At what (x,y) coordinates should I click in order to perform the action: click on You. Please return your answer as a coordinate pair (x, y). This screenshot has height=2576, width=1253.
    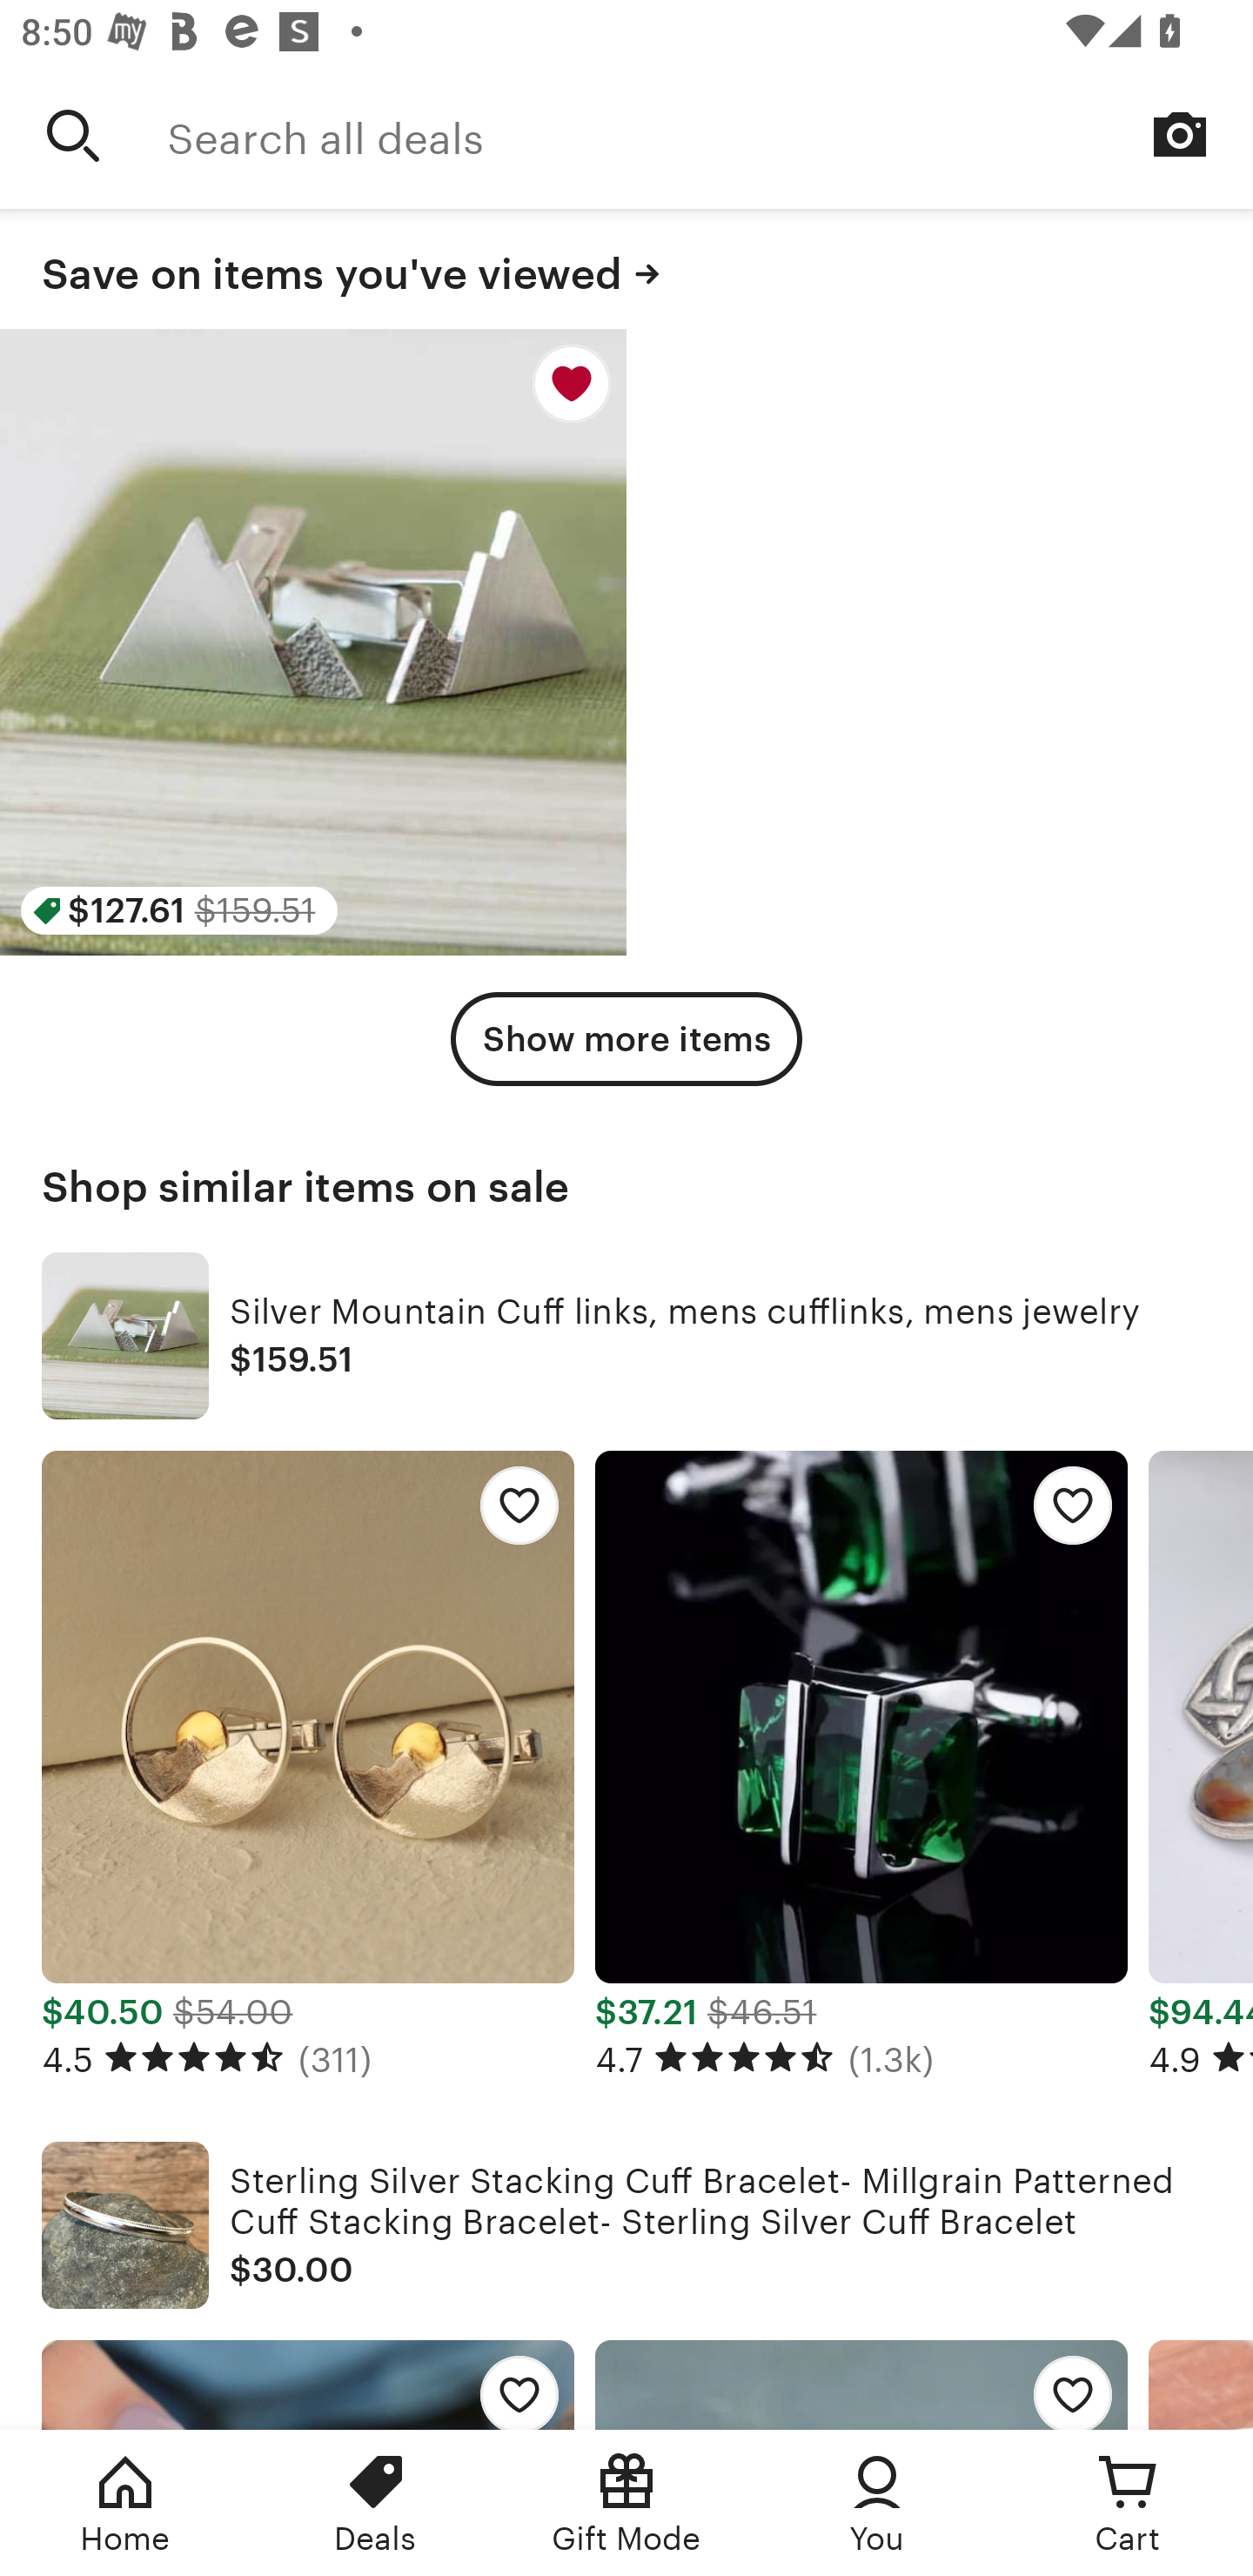
    Looking at the image, I should click on (877, 2503).